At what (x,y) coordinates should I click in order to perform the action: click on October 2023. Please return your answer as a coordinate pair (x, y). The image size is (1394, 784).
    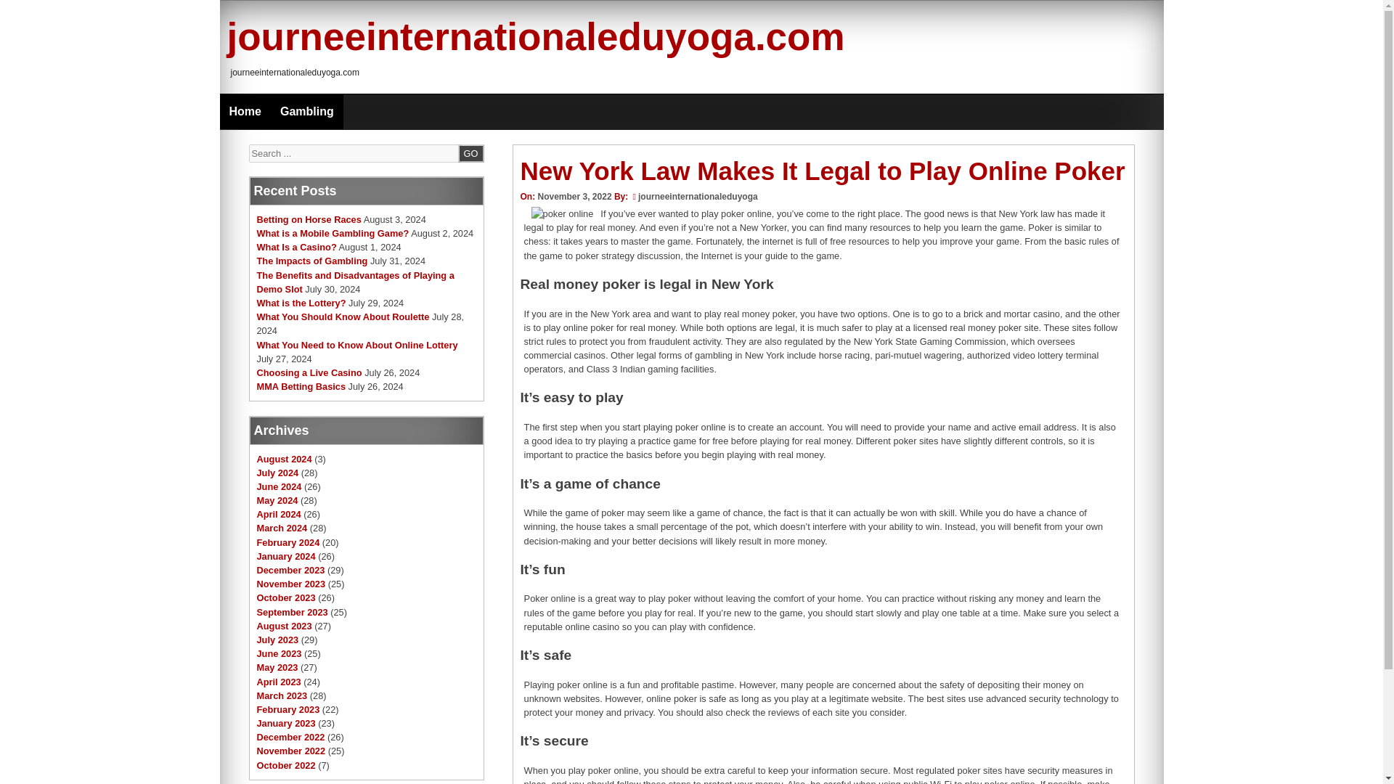
    Looking at the image, I should click on (286, 597).